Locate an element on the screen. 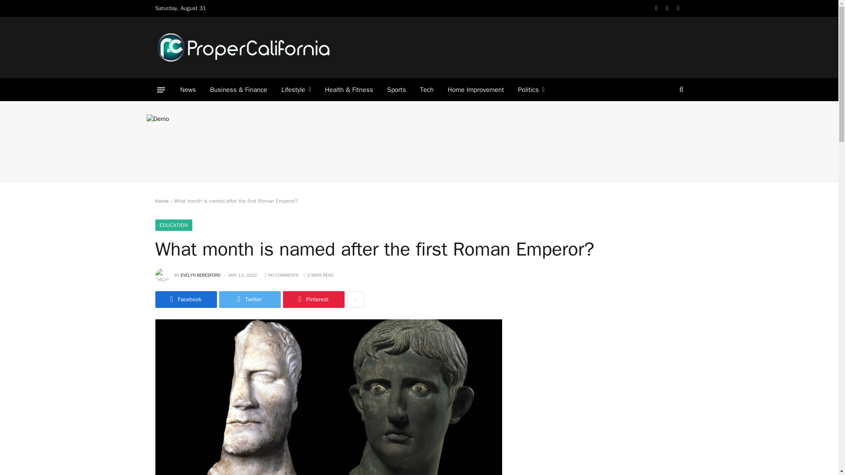  Lifestyle is located at coordinates (296, 90).